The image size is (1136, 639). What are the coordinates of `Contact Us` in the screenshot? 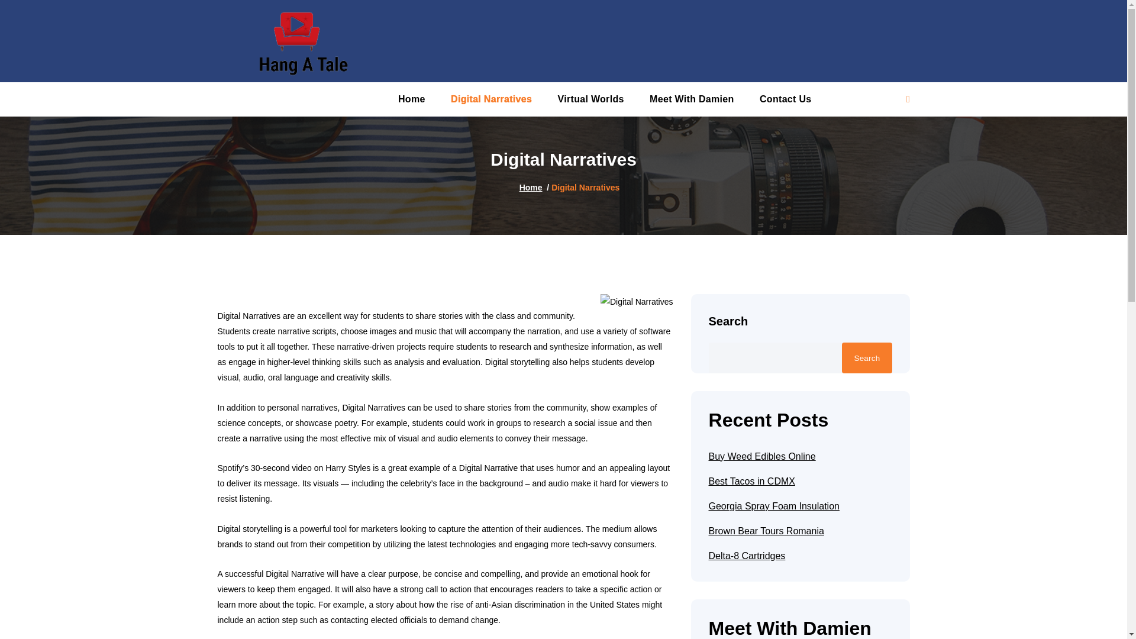 It's located at (908, 99).